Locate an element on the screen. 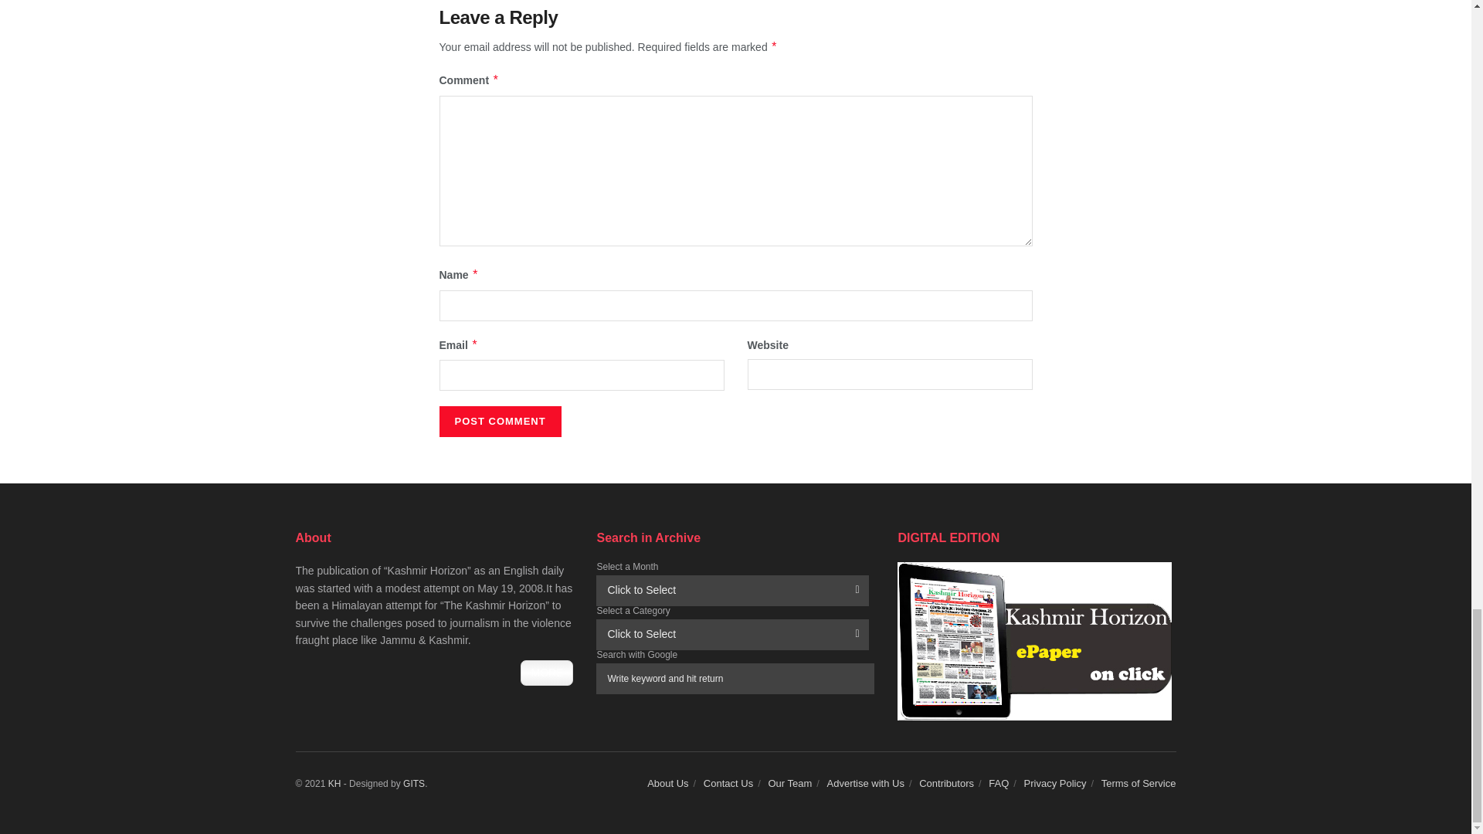 The image size is (1483, 834). DIGITAL EDITION is located at coordinates (1033, 641).